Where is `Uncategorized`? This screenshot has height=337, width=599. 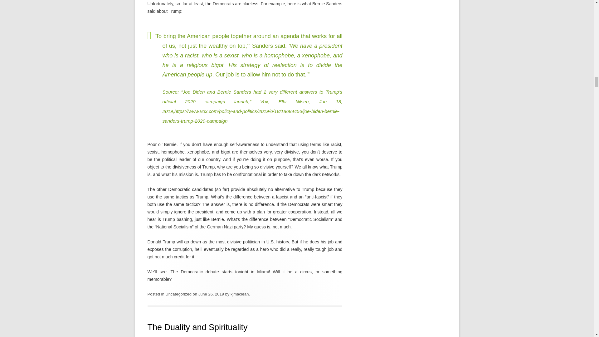
Uncategorized is located at coordinates (178, 294).